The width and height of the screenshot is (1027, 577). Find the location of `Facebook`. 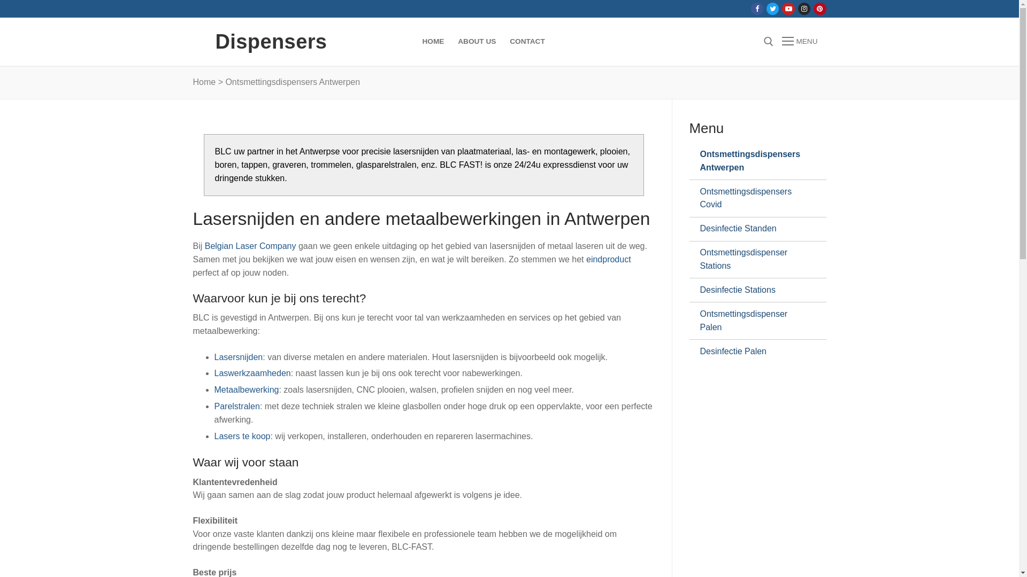

Facebook is located at coordinates (757, 9).